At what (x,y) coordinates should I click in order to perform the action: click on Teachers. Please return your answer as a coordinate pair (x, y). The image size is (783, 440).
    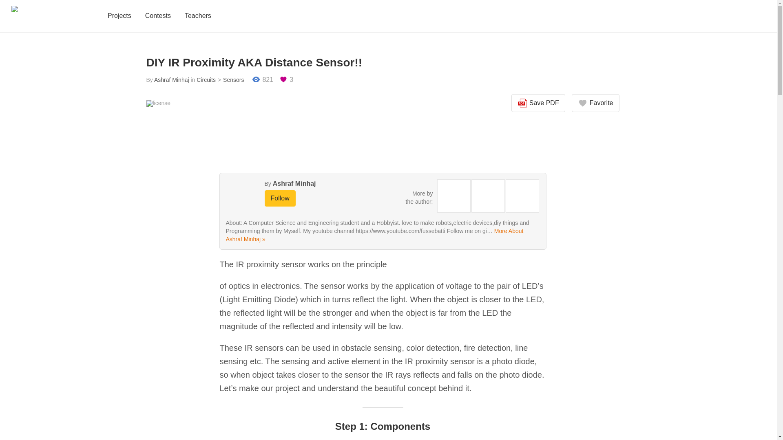
    Looking at the image, I should click on (198, 16).